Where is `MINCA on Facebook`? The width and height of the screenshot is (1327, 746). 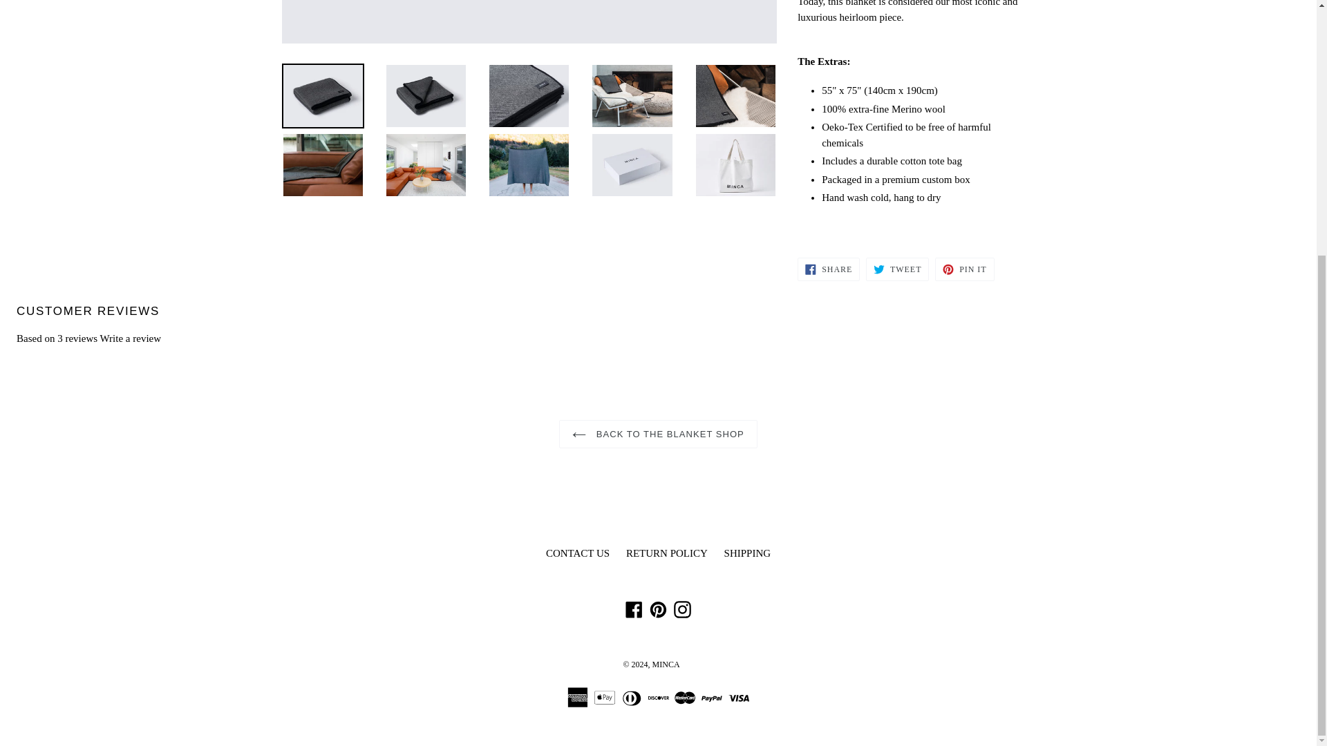
MINCA on Facebook is located at coordinates (634, 609).